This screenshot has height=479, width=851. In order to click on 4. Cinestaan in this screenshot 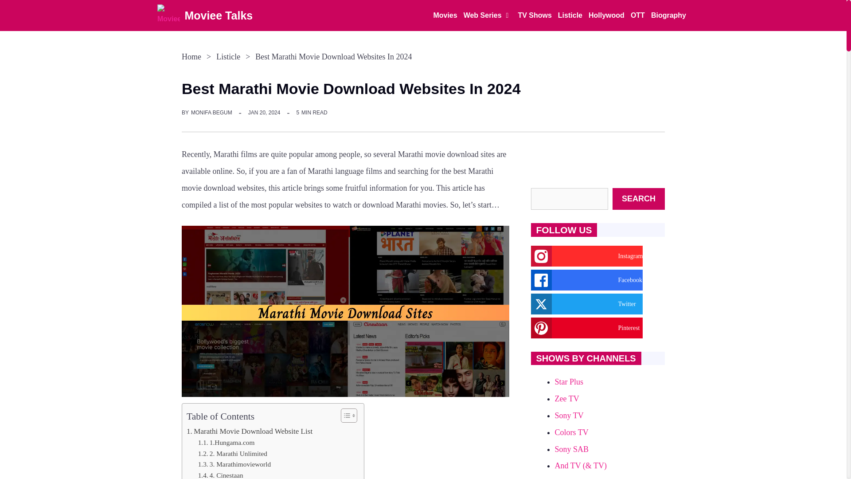, I will do `click(221, 475)`.